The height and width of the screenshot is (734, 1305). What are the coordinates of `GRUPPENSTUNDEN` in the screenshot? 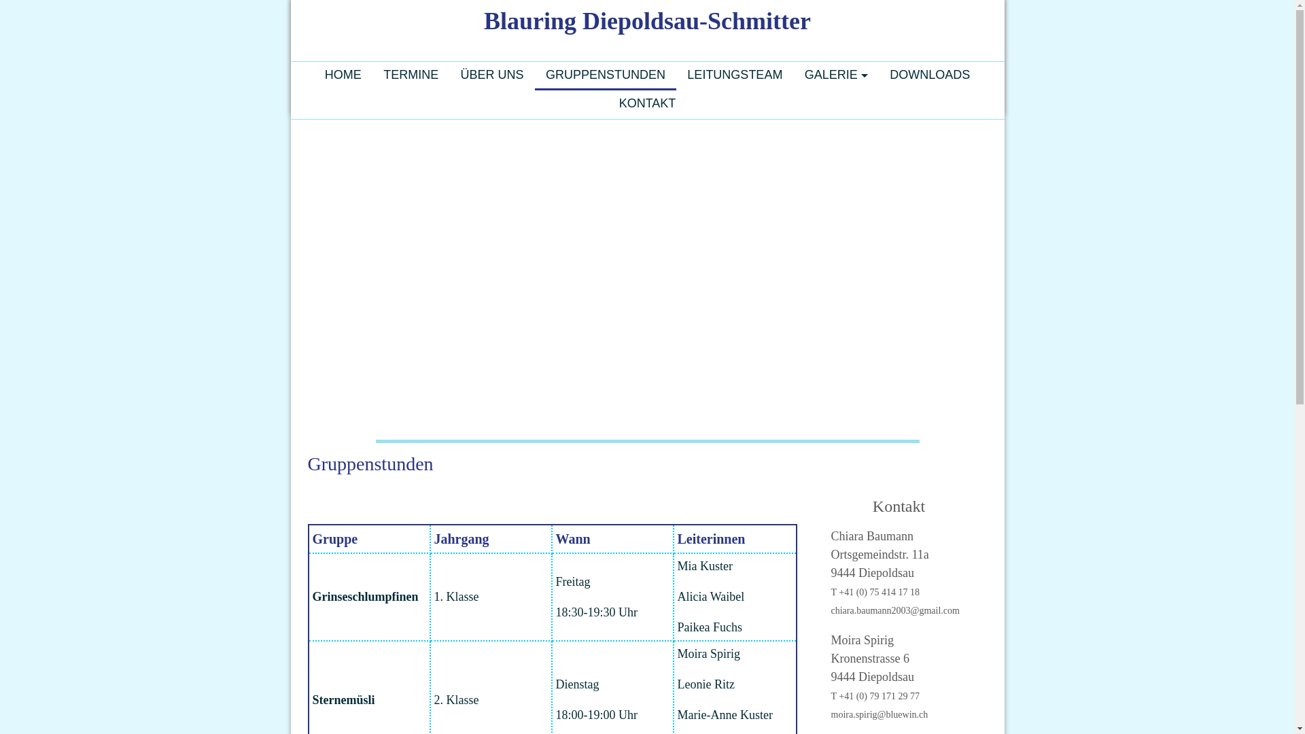 It's located at (605, 75).